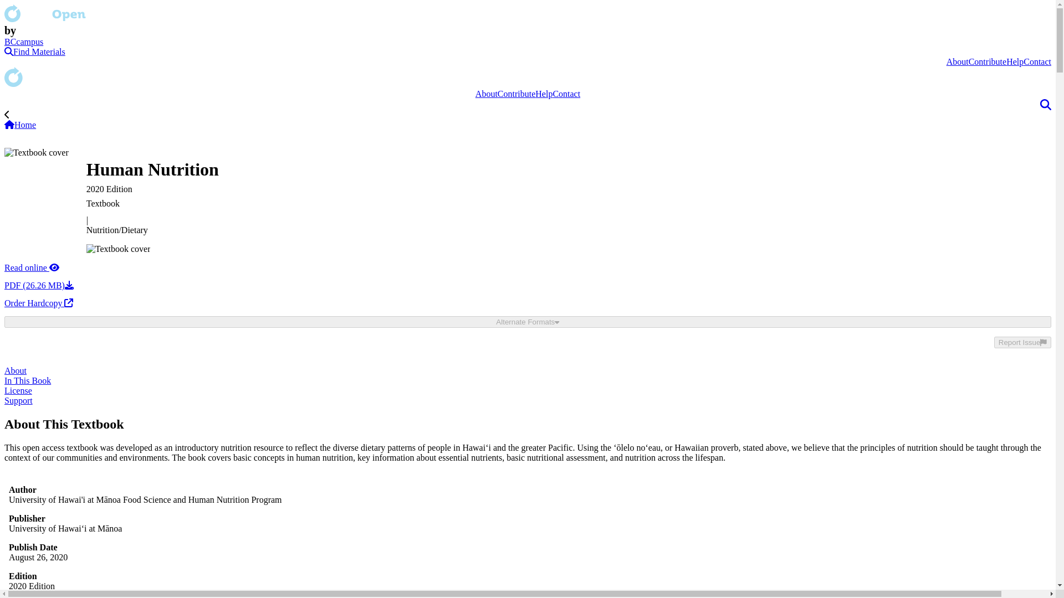 The image size is (1064, 598). I want to click on BCcampus, so click(23, 42).